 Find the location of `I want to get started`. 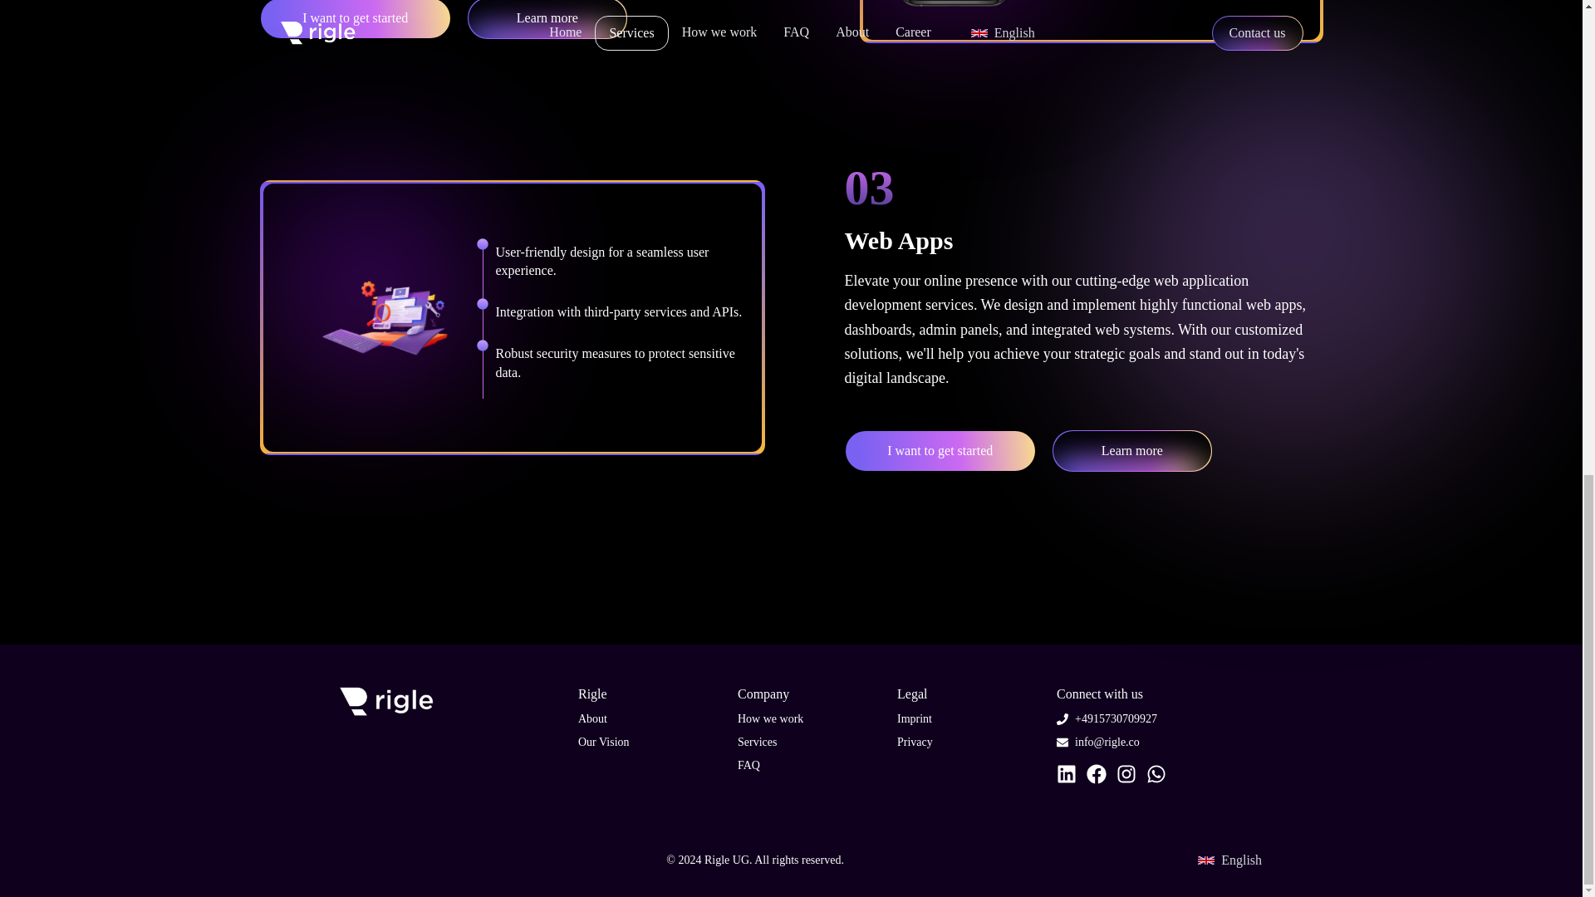

I want to get started is located at coordinates (354, 20).